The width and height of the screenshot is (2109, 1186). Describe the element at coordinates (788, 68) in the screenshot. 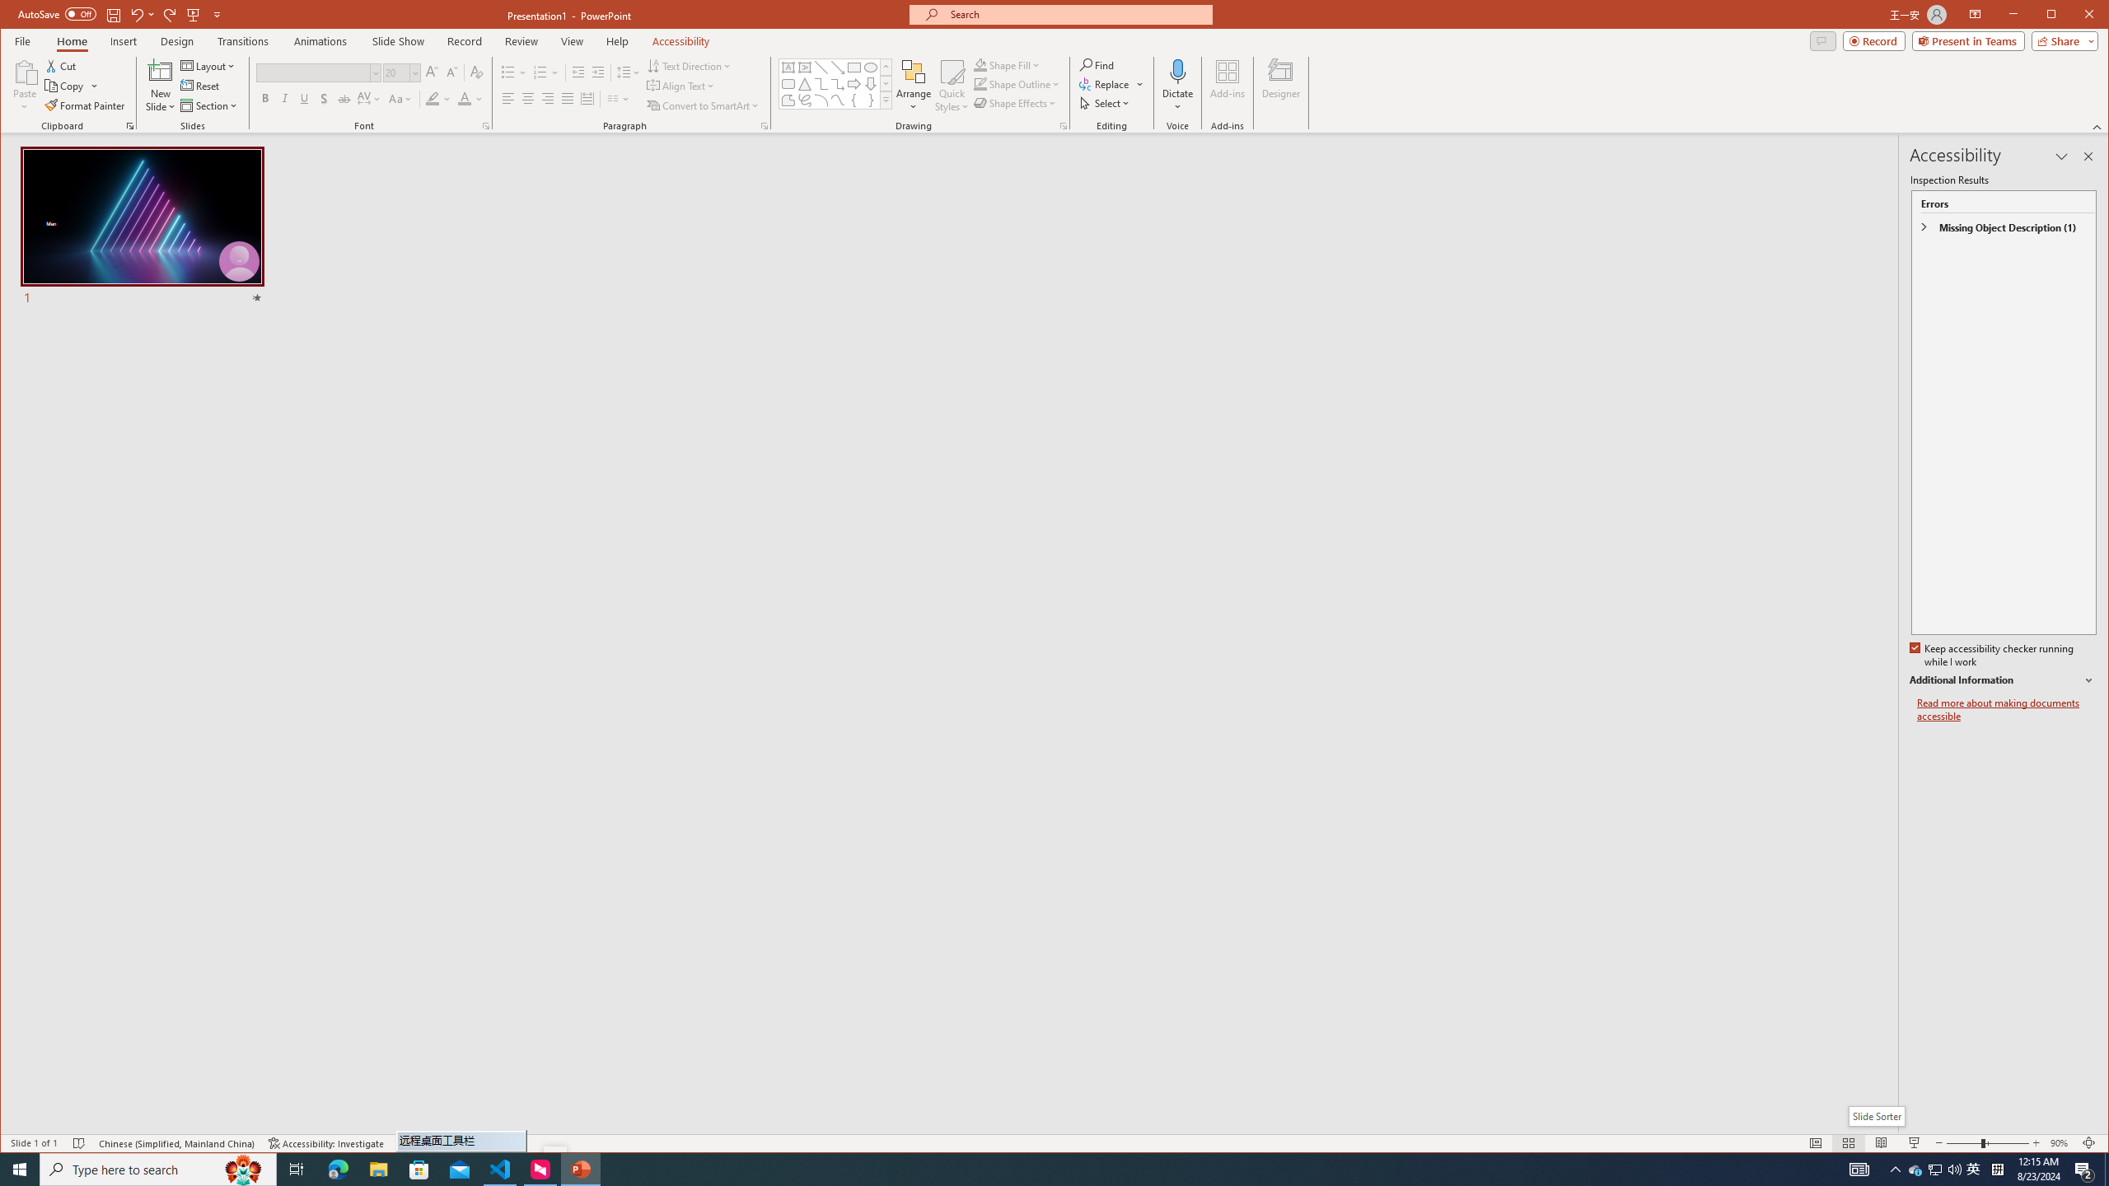

I see `Text Box` at that location.